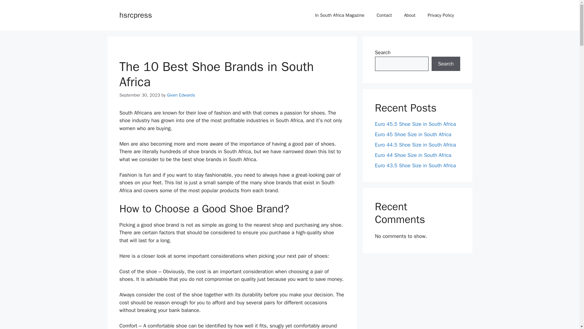 This screenshot has height=329, width=584. I want to click on Contact, so click(384, 15).